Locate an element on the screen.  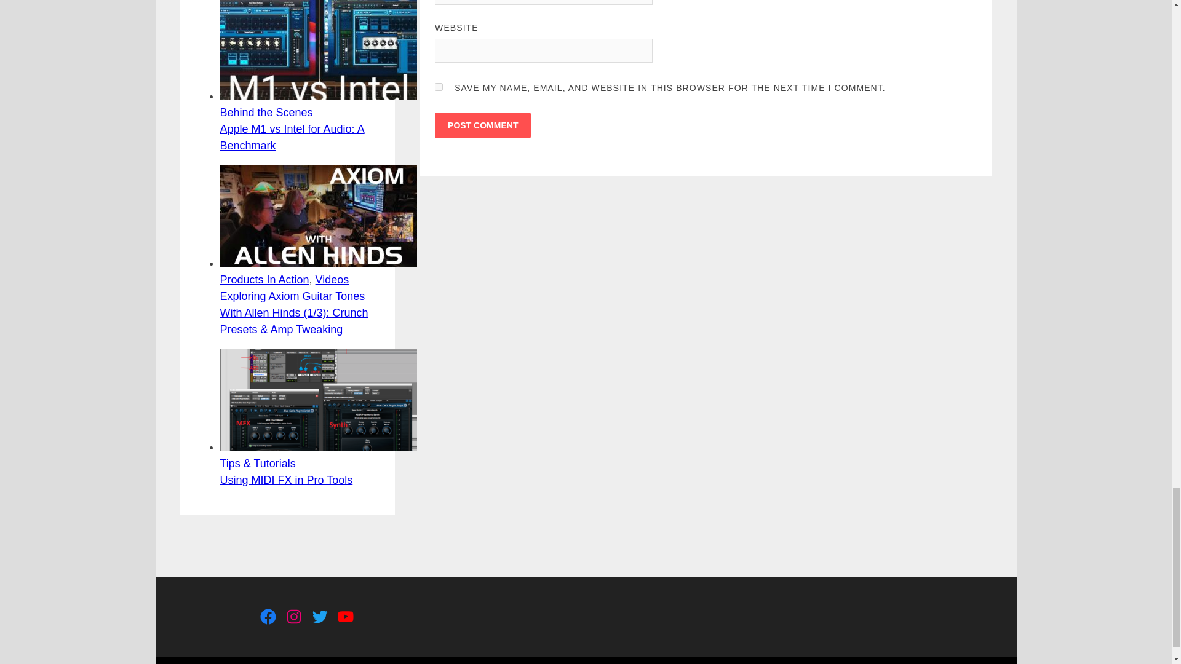
Post Comment is located at coordinates (482, 125).